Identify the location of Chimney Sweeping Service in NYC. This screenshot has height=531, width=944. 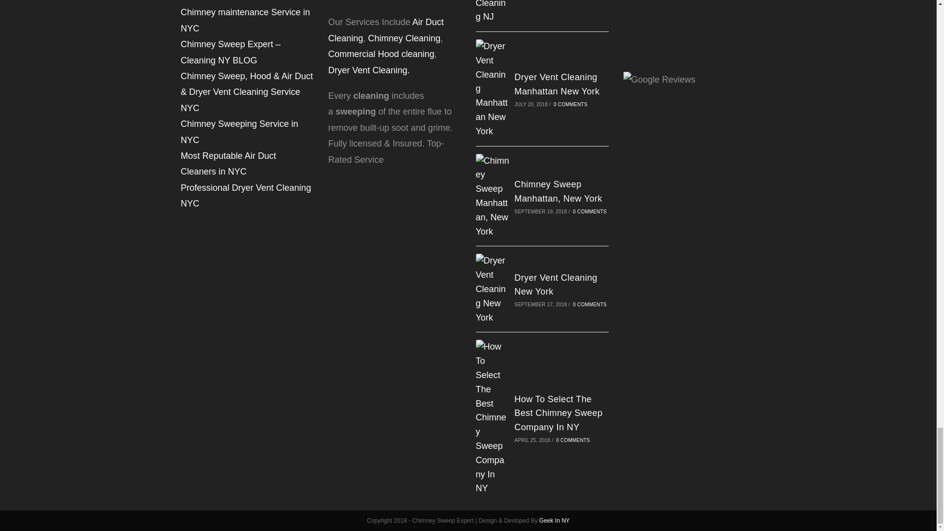
(239, 131).